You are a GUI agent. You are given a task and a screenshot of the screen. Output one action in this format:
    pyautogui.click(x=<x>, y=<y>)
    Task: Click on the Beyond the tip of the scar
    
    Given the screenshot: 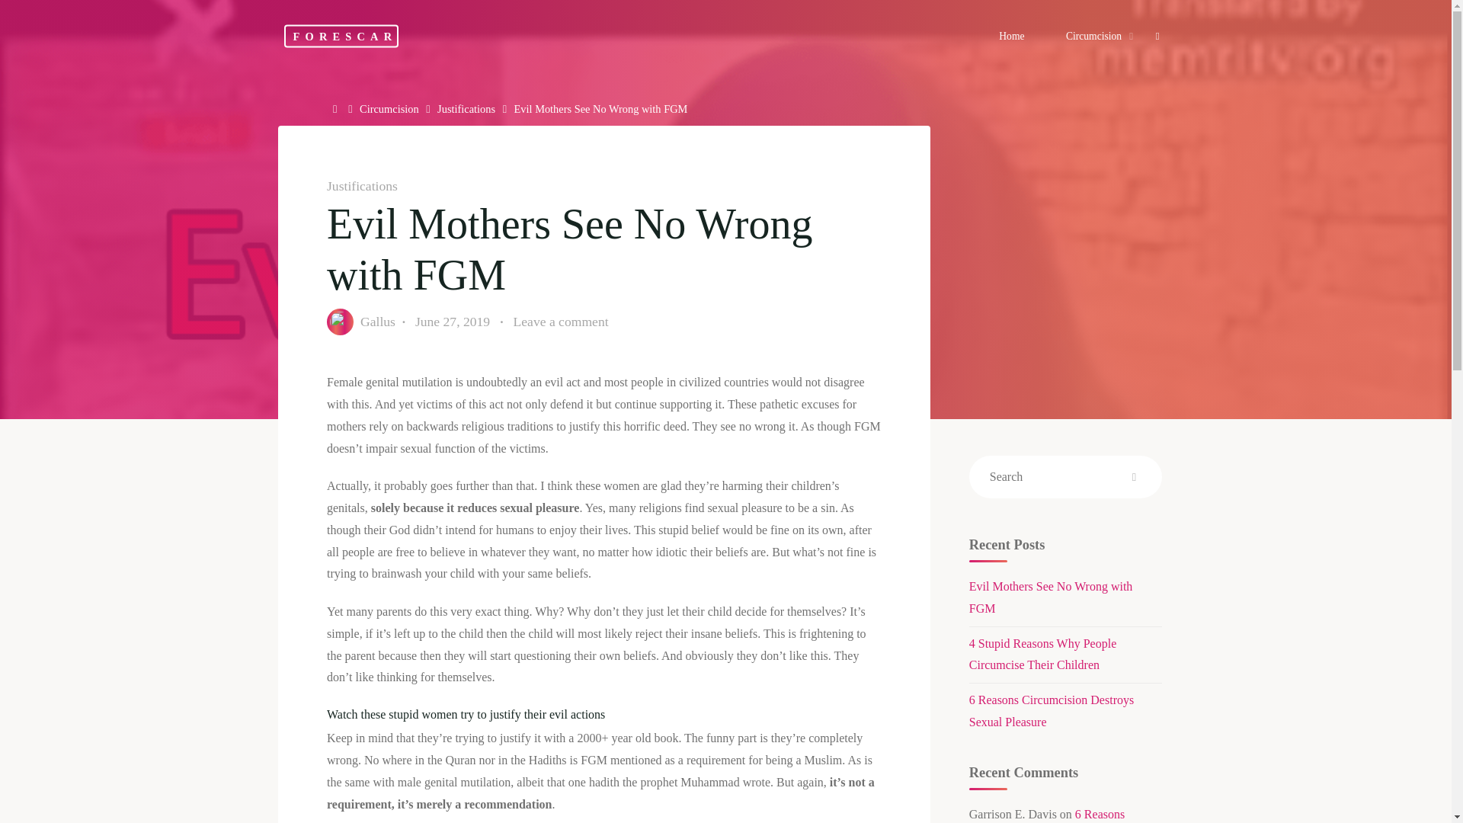 What is the action you would take?
    pyautogui.click(x=341, y=35)
    